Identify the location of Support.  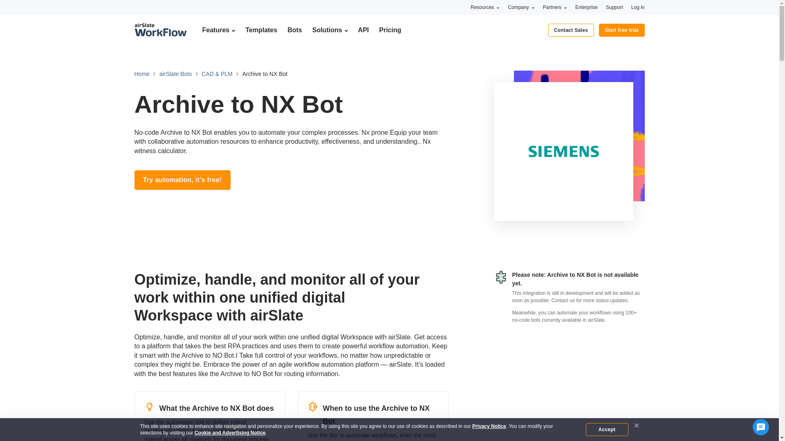
(615, 7).